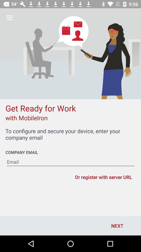 The image size is (141, 252). I want to click on enter email address, so click(70, 162).